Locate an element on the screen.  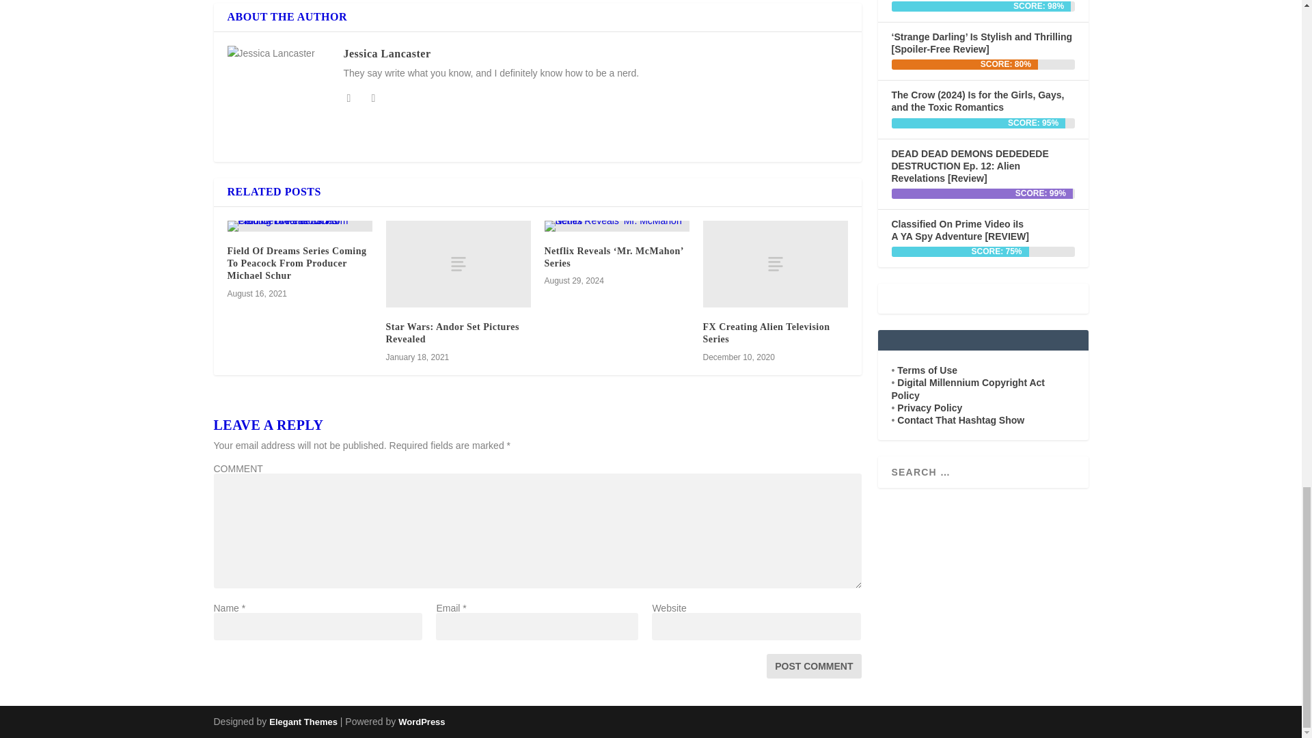
View all posts by Jessica Lancaster is located at coordinates (386, 53).